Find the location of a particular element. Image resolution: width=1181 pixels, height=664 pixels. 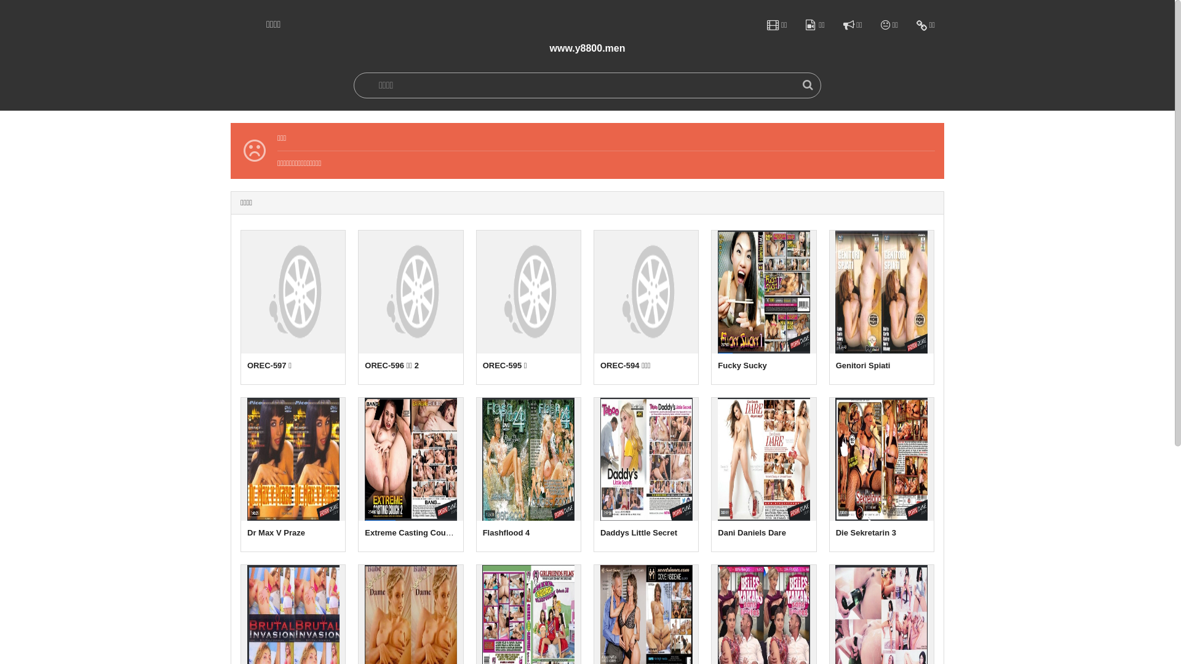

Daddys Little Secret is located at coordinates (646, 475).